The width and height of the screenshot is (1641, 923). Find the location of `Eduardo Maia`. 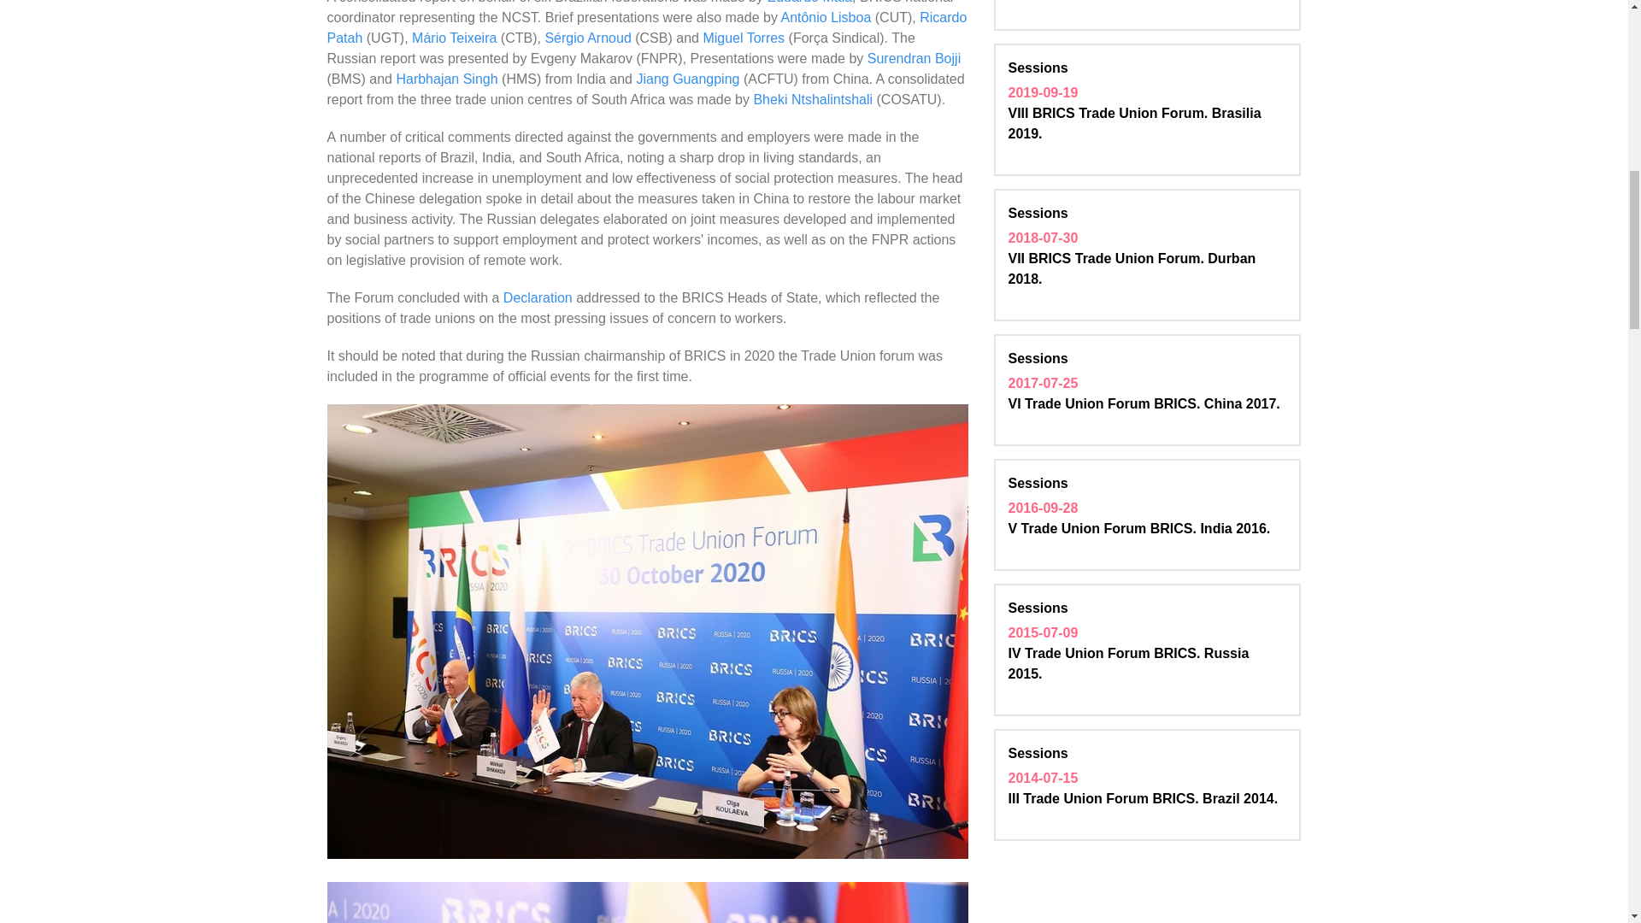

Eduardo Maia is located at coordinates (809, 2).